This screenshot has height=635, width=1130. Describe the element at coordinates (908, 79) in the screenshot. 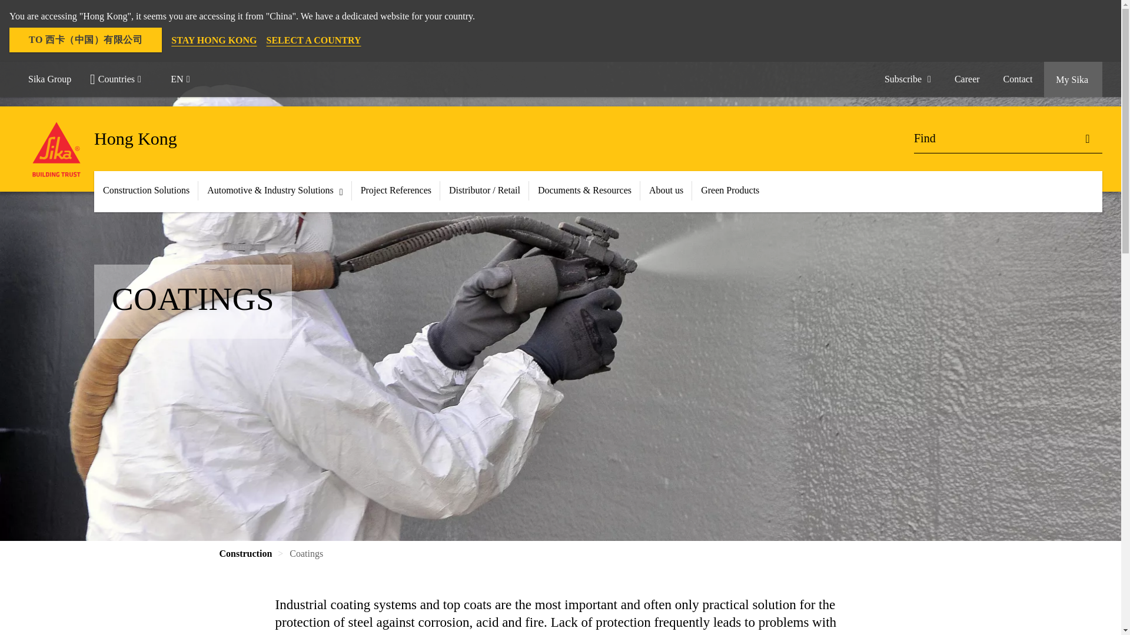

I see `Subscribe` at that location.